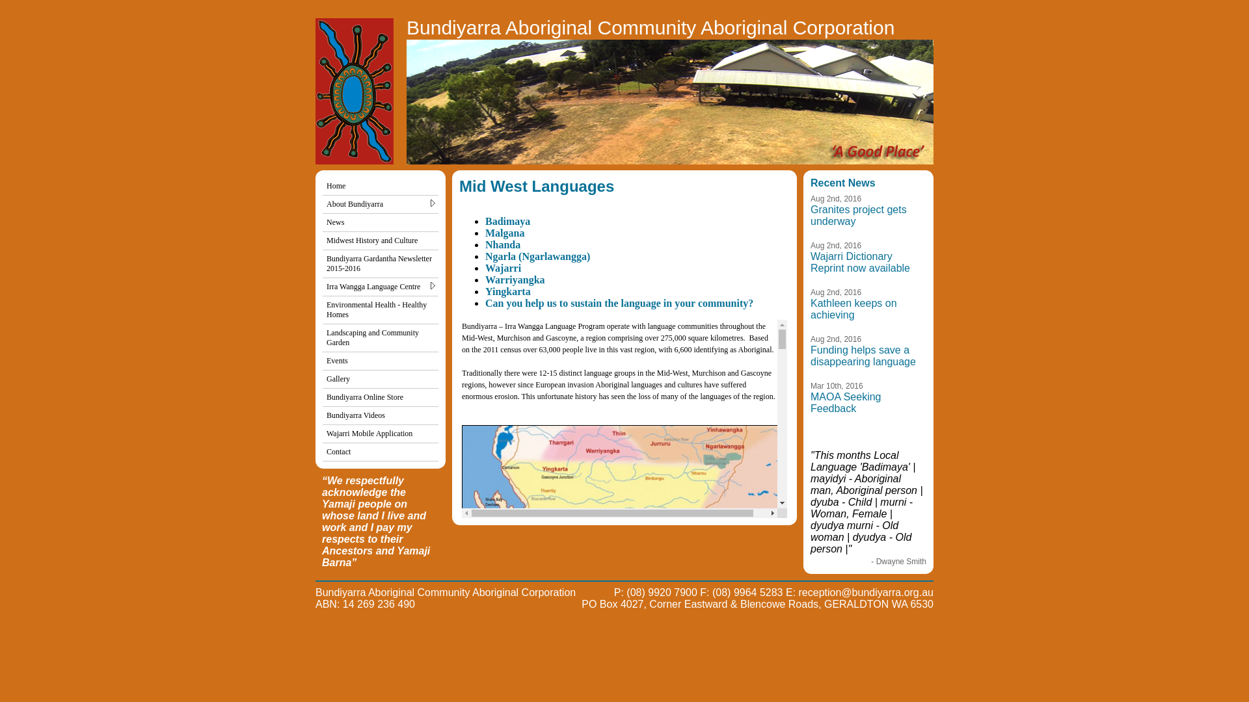 This screenshot has width=1249, height=702. What do you see at coordinates (537, 256) in the screenshot?
I see `Ngarla (Ngarlawangga)` at bounding box center [537, 256].